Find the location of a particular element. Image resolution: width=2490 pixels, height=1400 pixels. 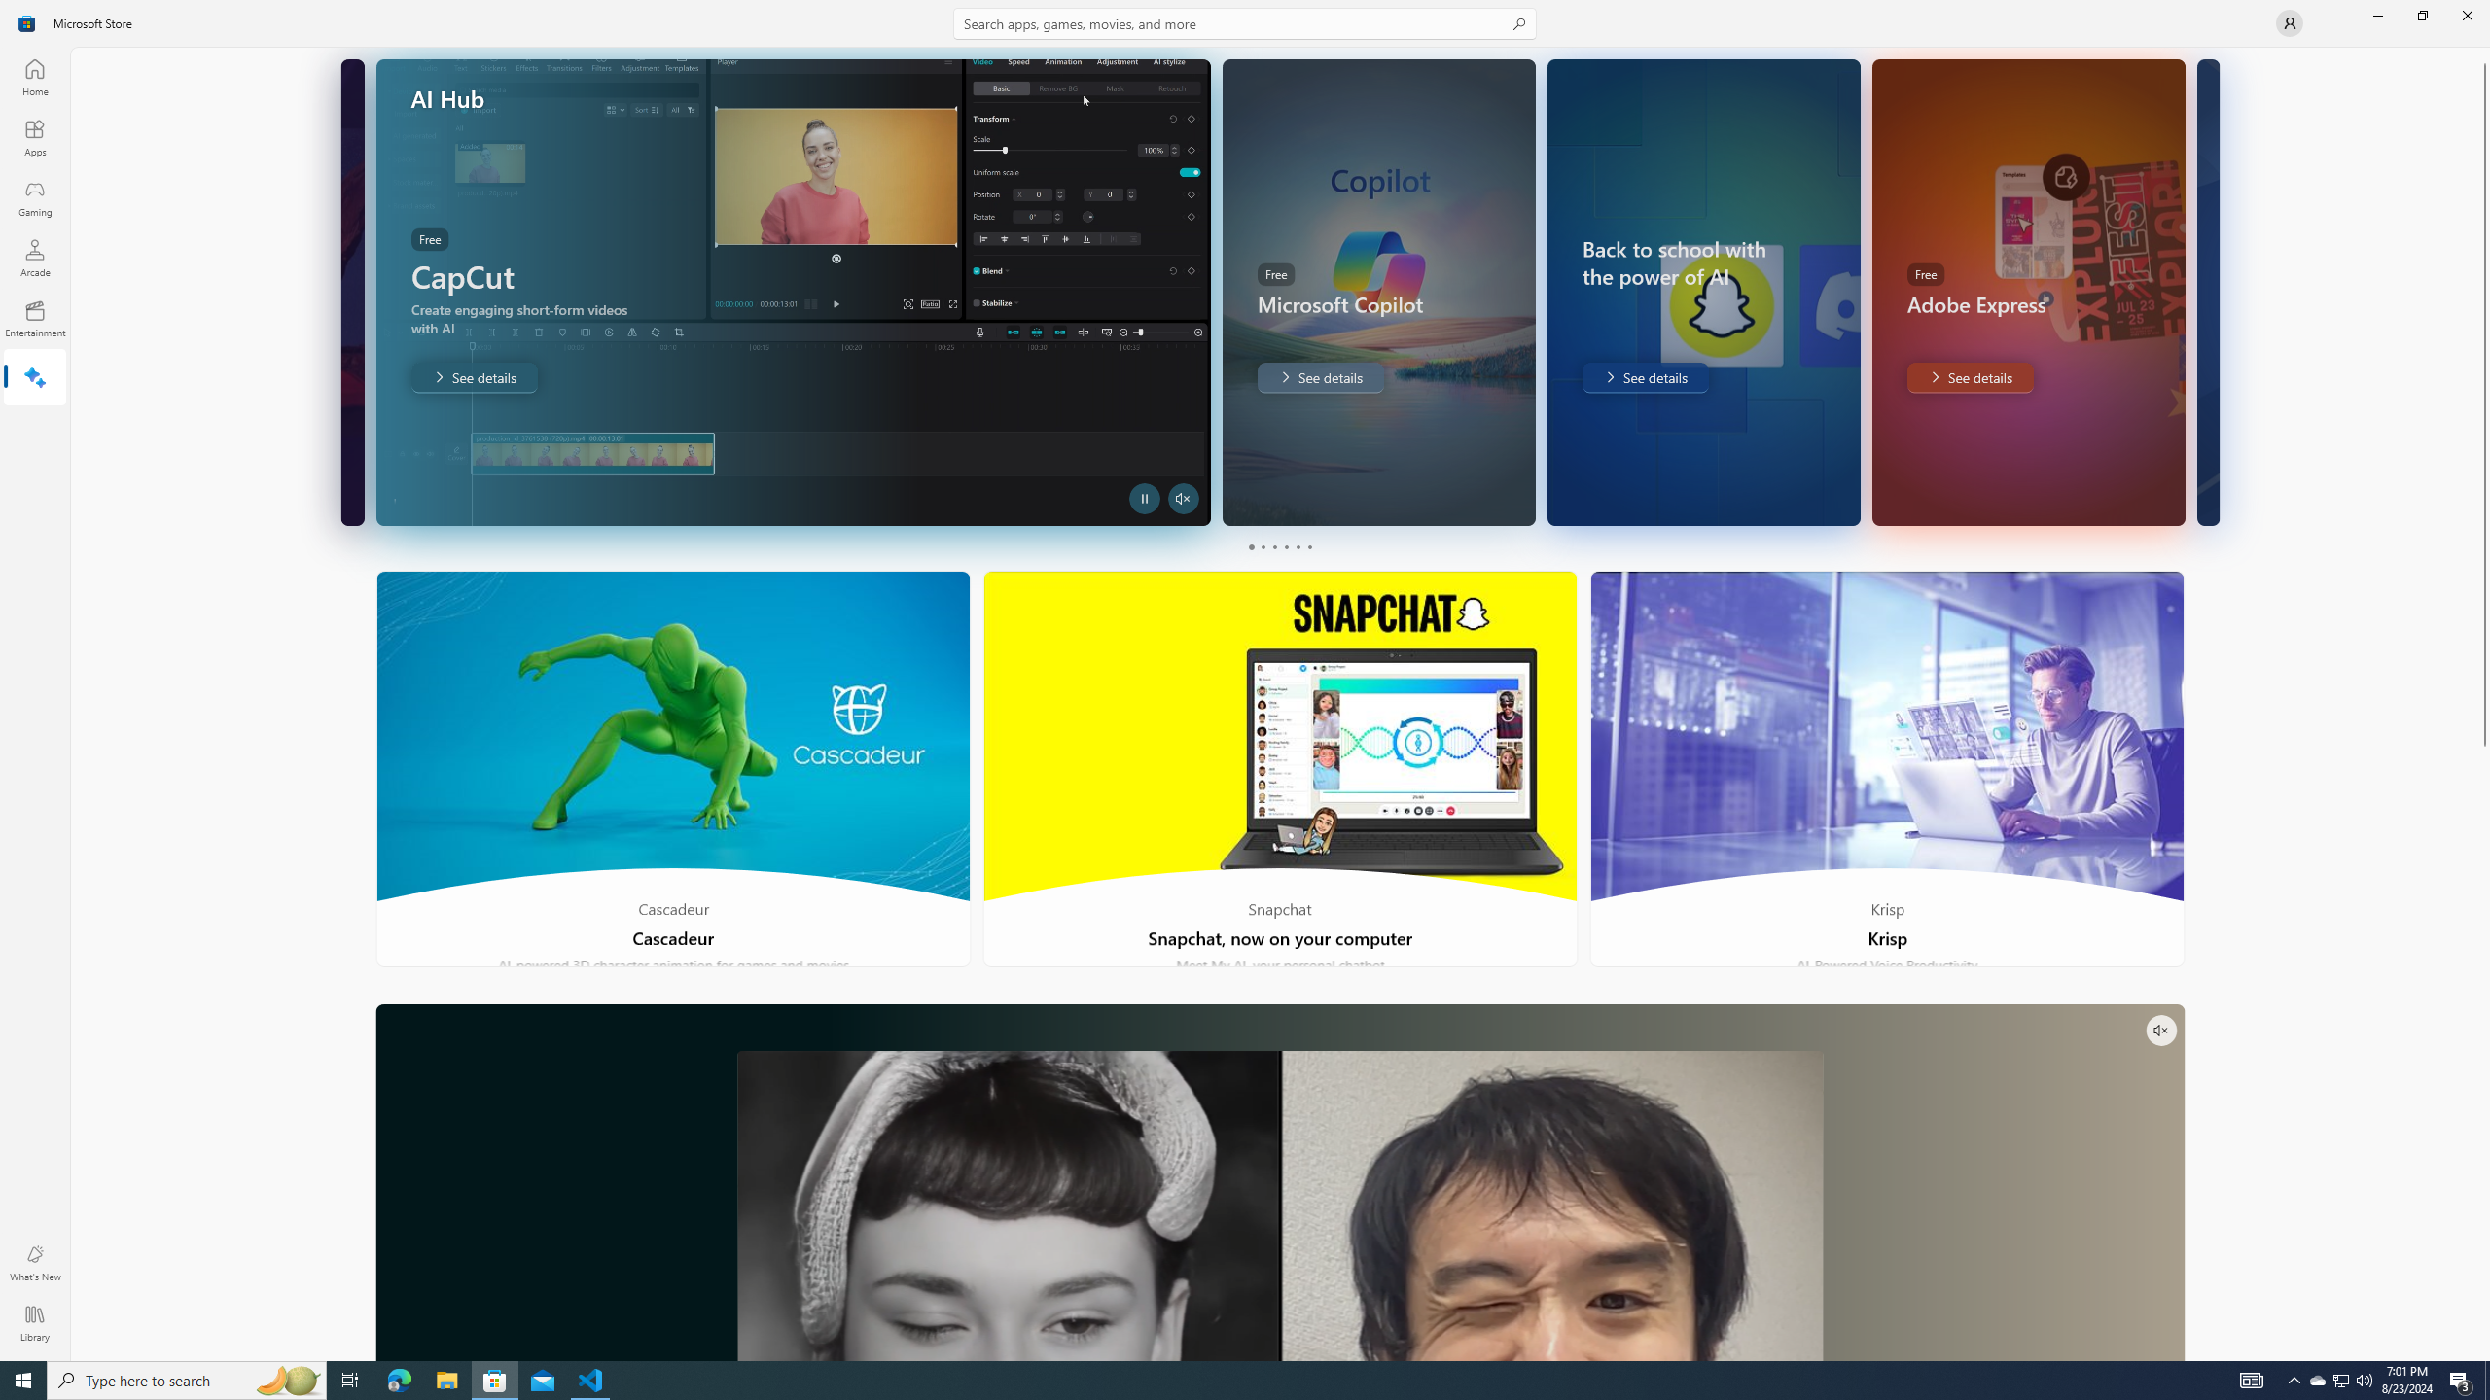

Library is located at coordinates (35, 1323).